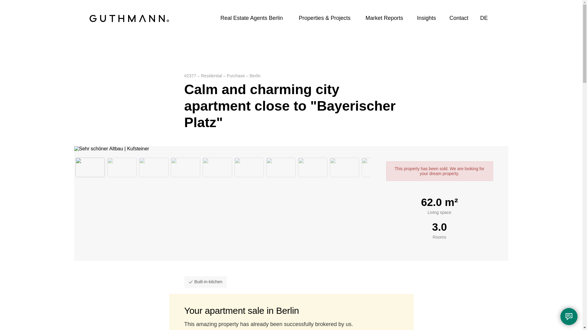 The image size is (587, 330). I want to click on Real Estate Agents Berlin, so click(251, 18).